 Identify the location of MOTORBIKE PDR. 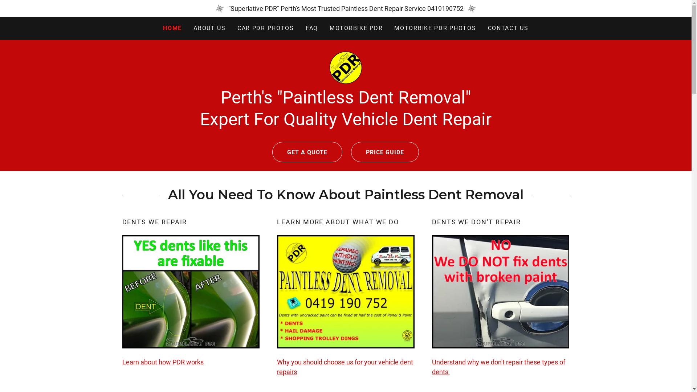
(356, 28).